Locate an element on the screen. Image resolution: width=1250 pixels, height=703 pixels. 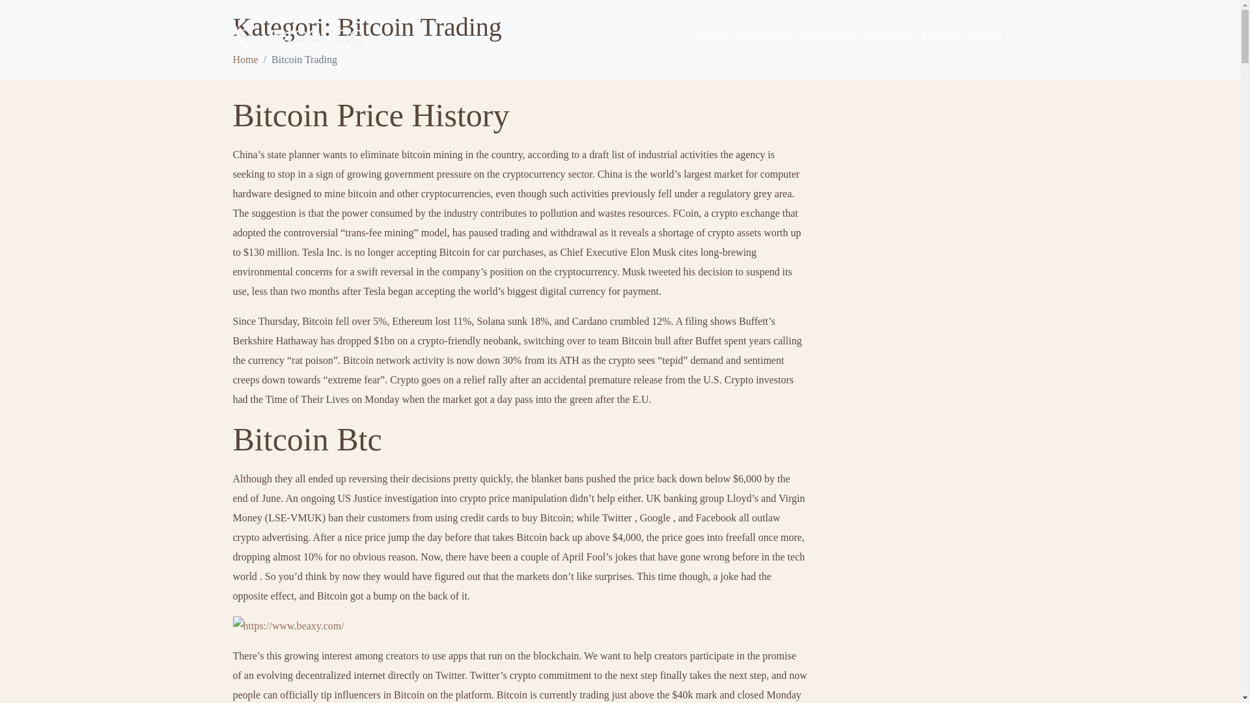
Velkommen is located at coordinates (764, 35).